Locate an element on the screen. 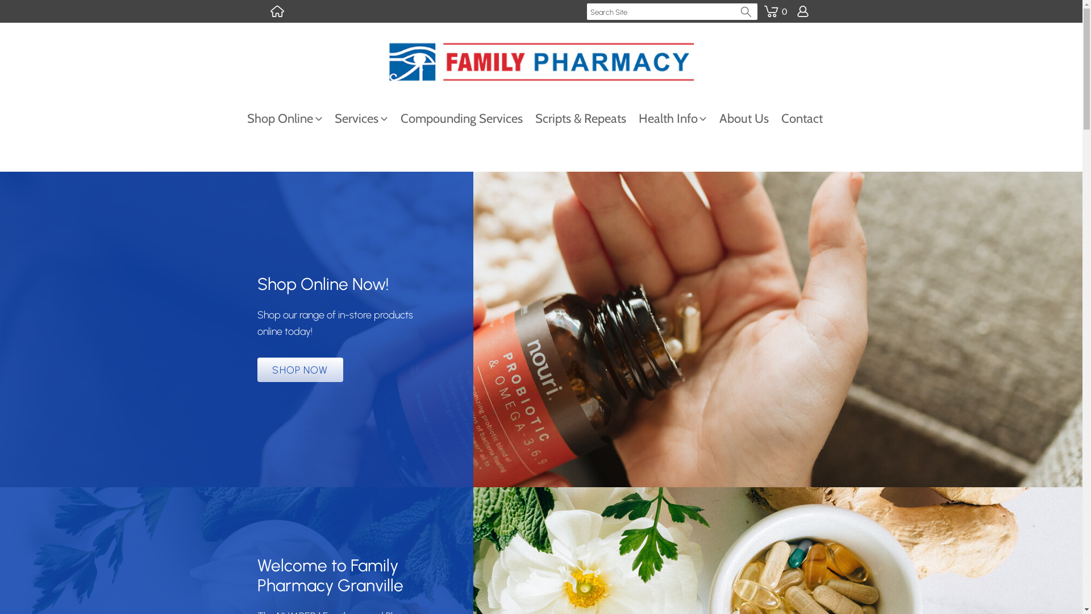 The image size is (1091, 614).   0 is located at coordinates (774, 5).